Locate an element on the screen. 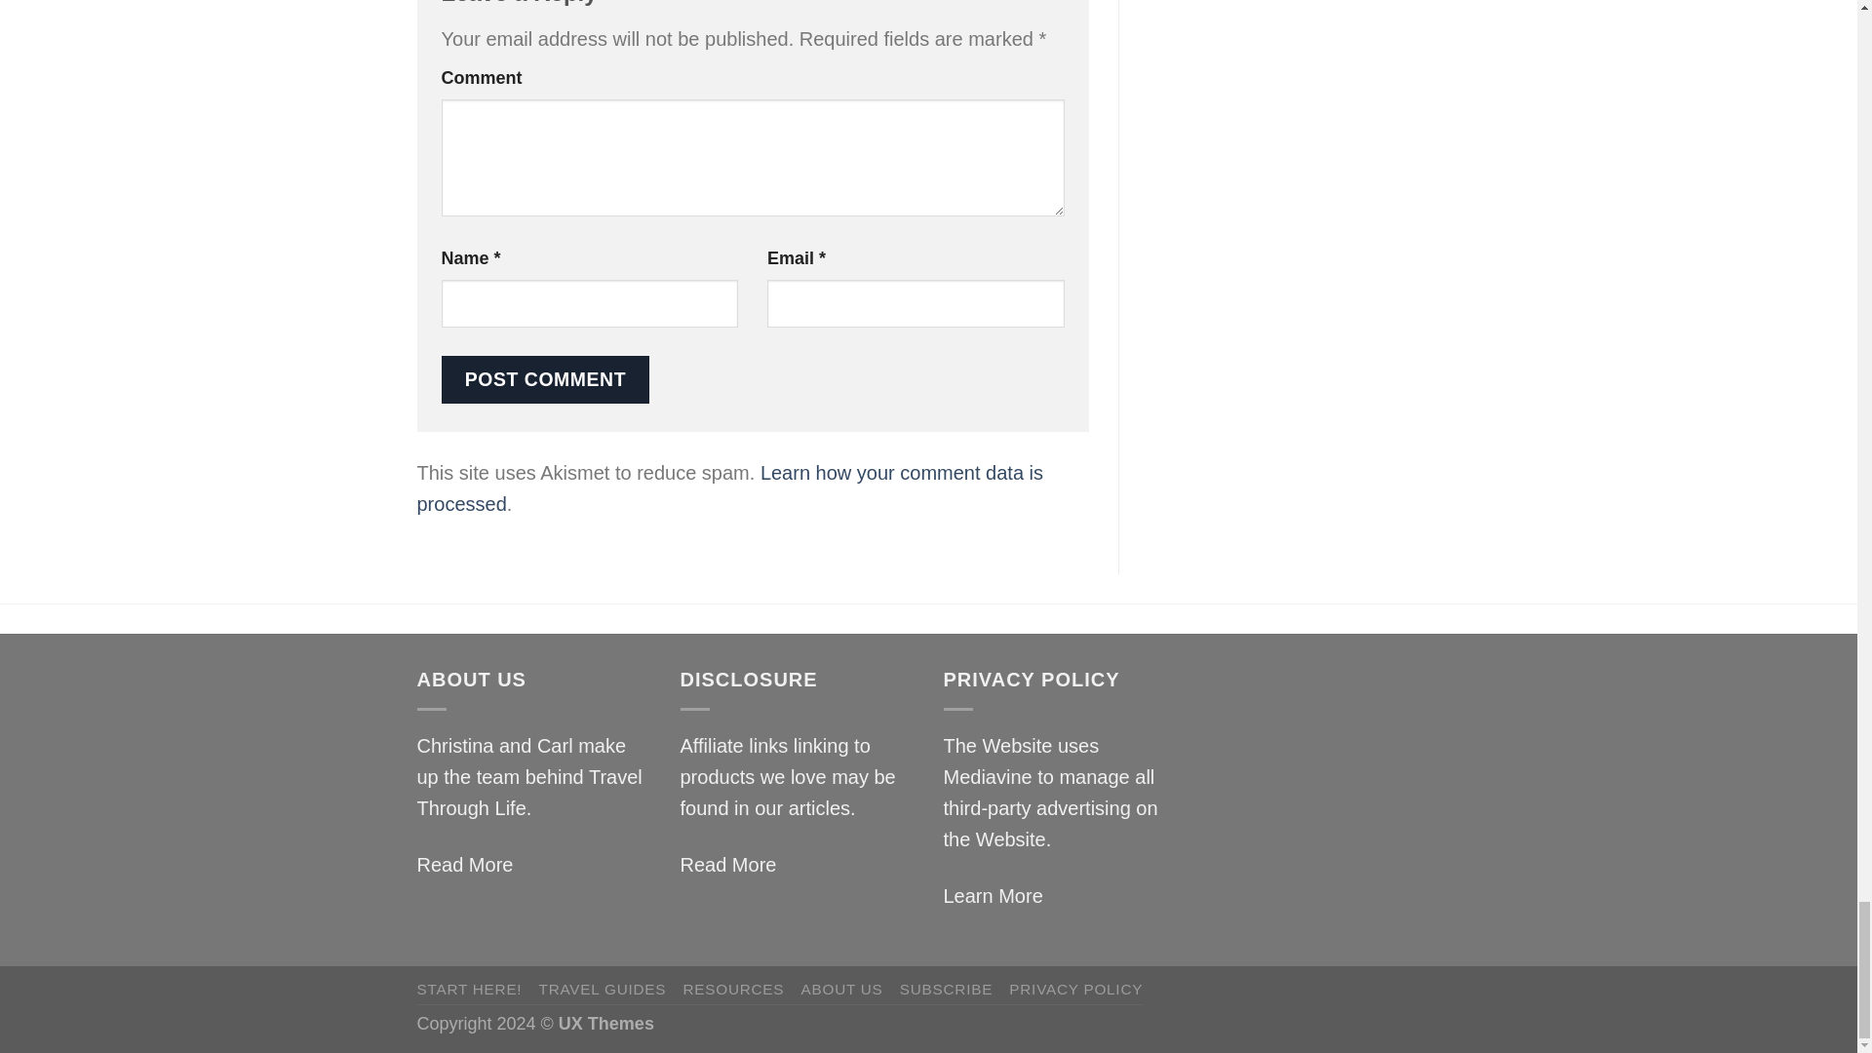  Post Comment is located at coordinates (544, 379).